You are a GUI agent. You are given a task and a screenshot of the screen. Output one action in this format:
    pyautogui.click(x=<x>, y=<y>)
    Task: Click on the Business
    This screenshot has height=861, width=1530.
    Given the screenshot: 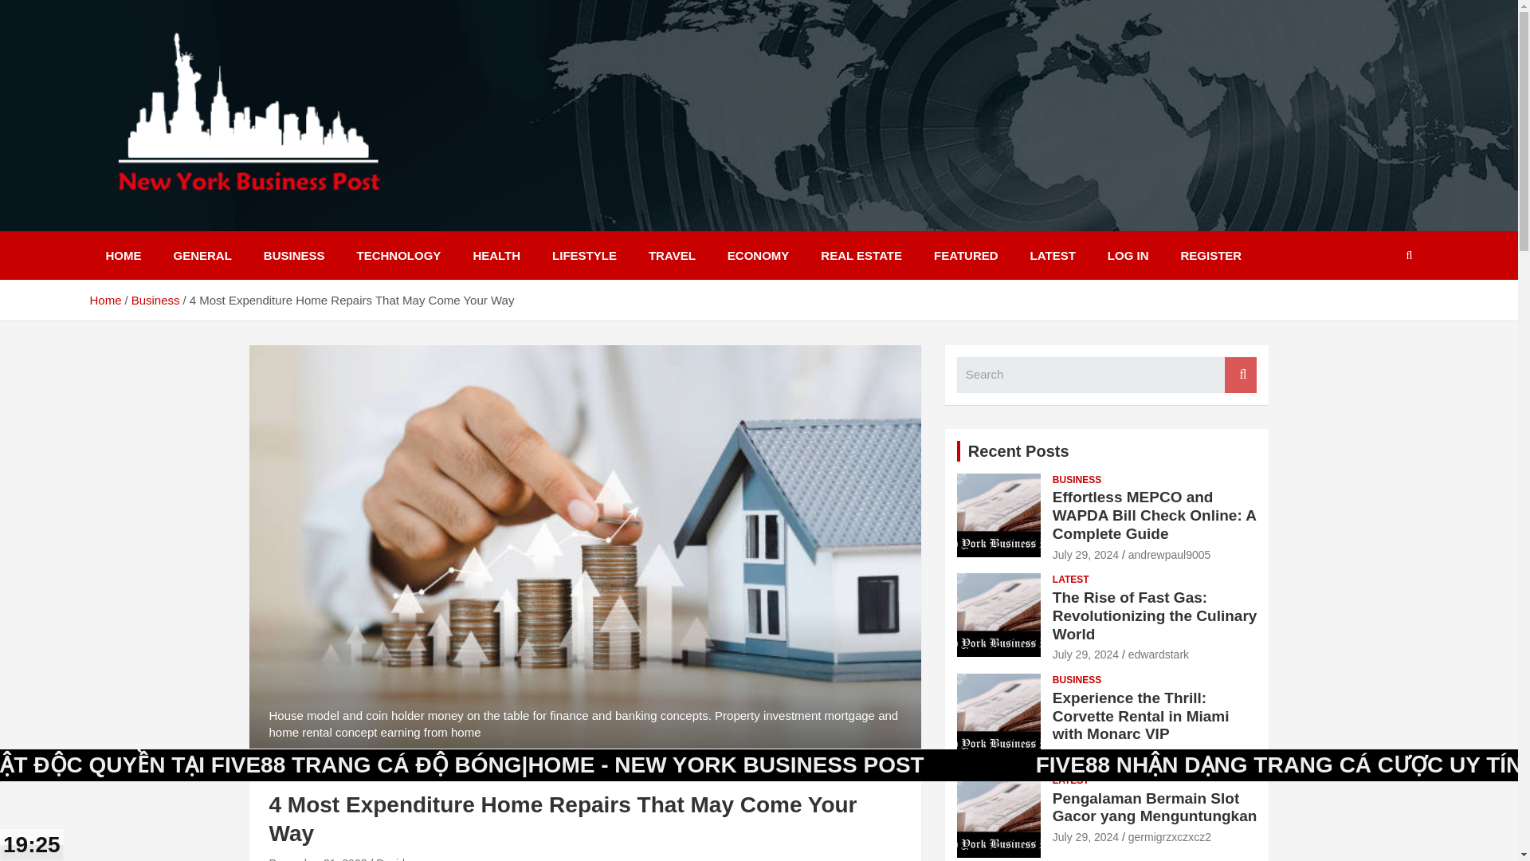 What is the action you would take?
    pyautogui.click(x=156, y=300)
    